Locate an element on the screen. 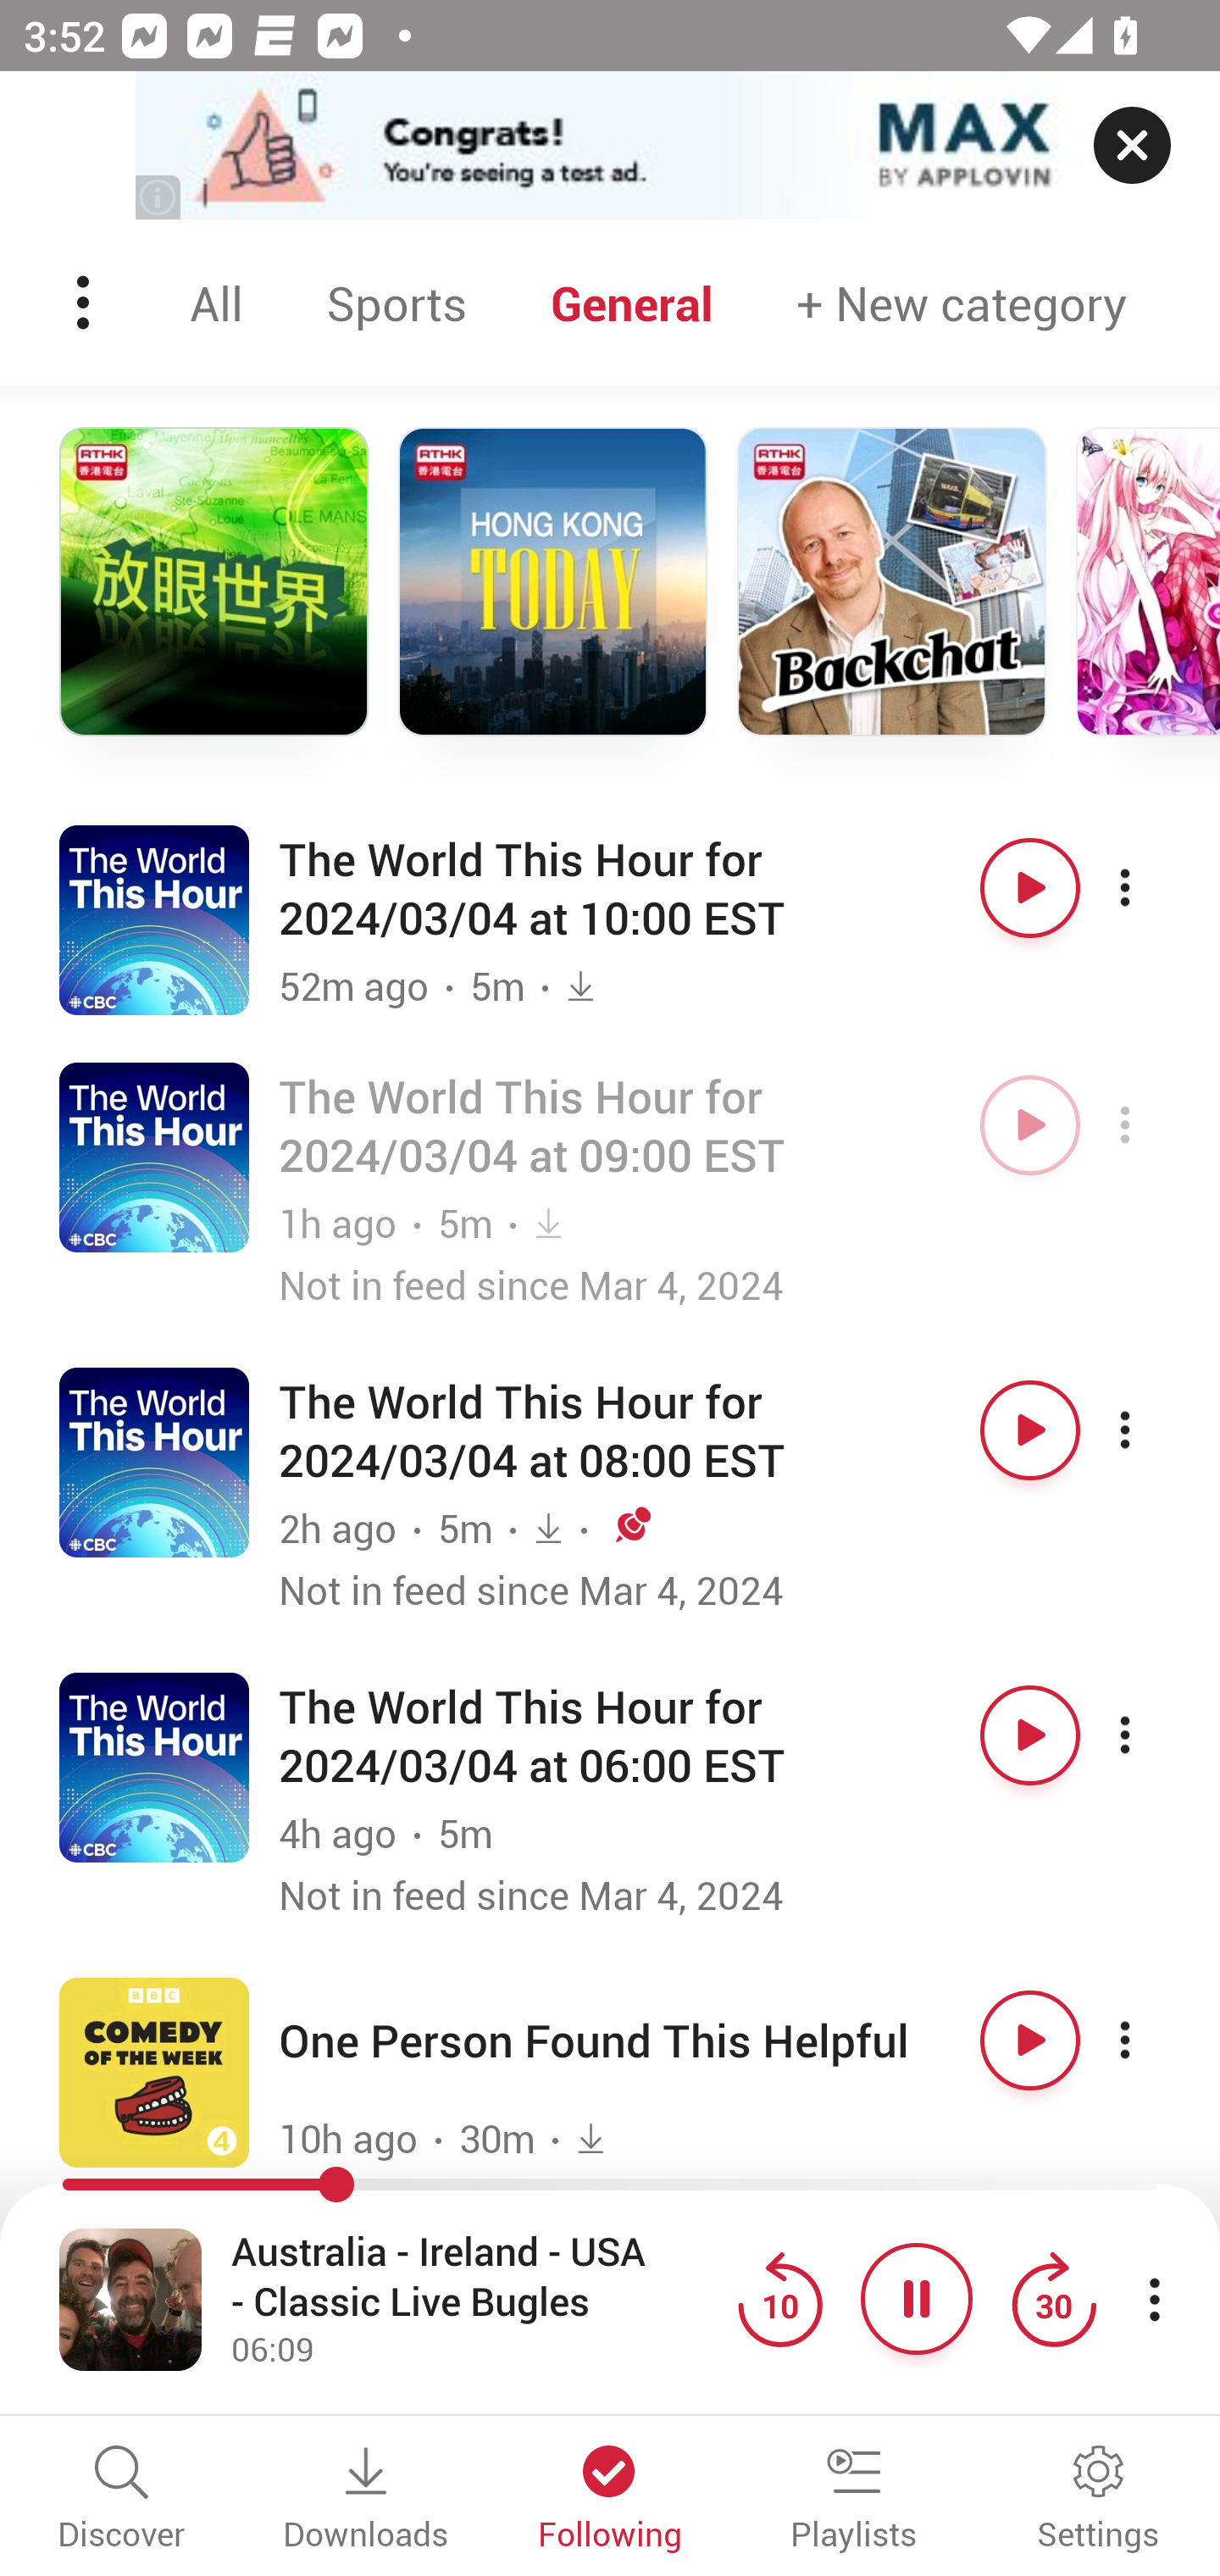  Play button is located at coordinates (1030, 2040).